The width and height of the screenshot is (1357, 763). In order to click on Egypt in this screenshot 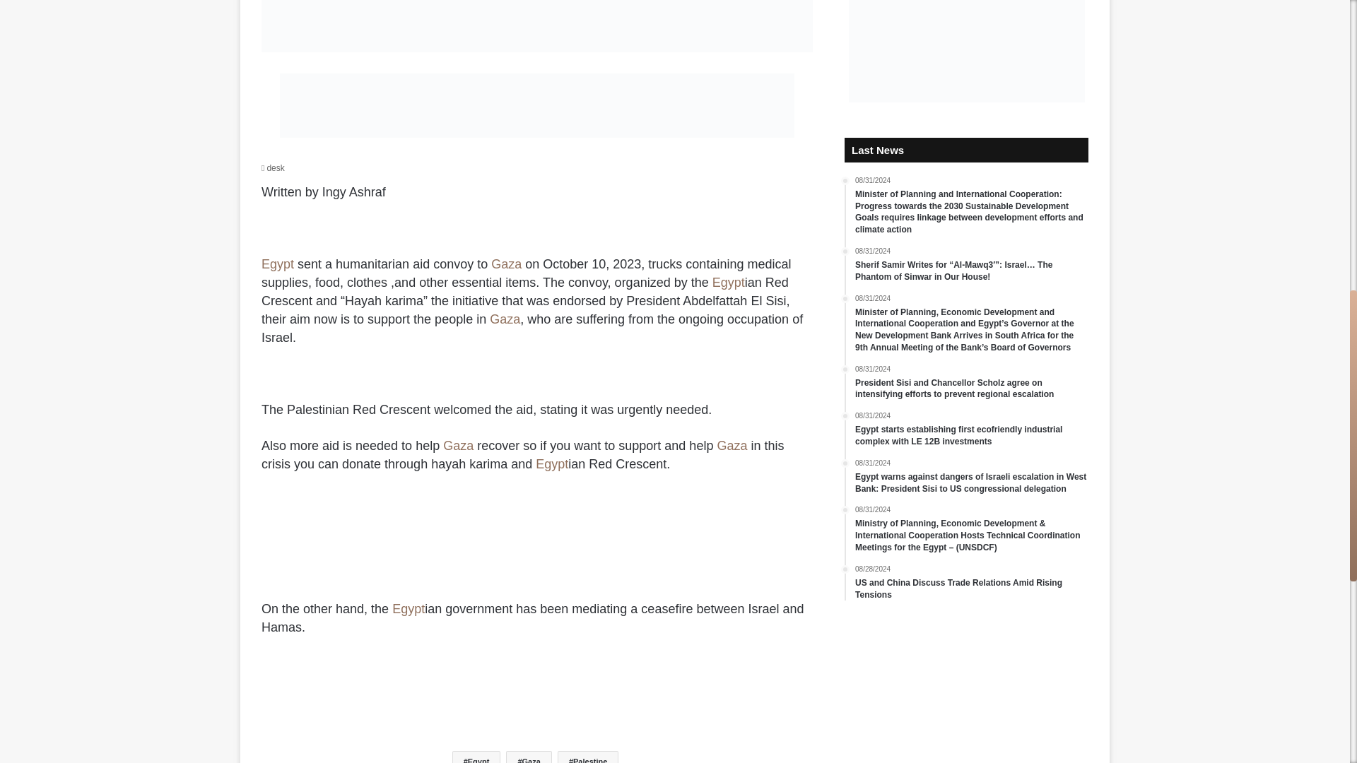, I will do `click(729, 283)`.